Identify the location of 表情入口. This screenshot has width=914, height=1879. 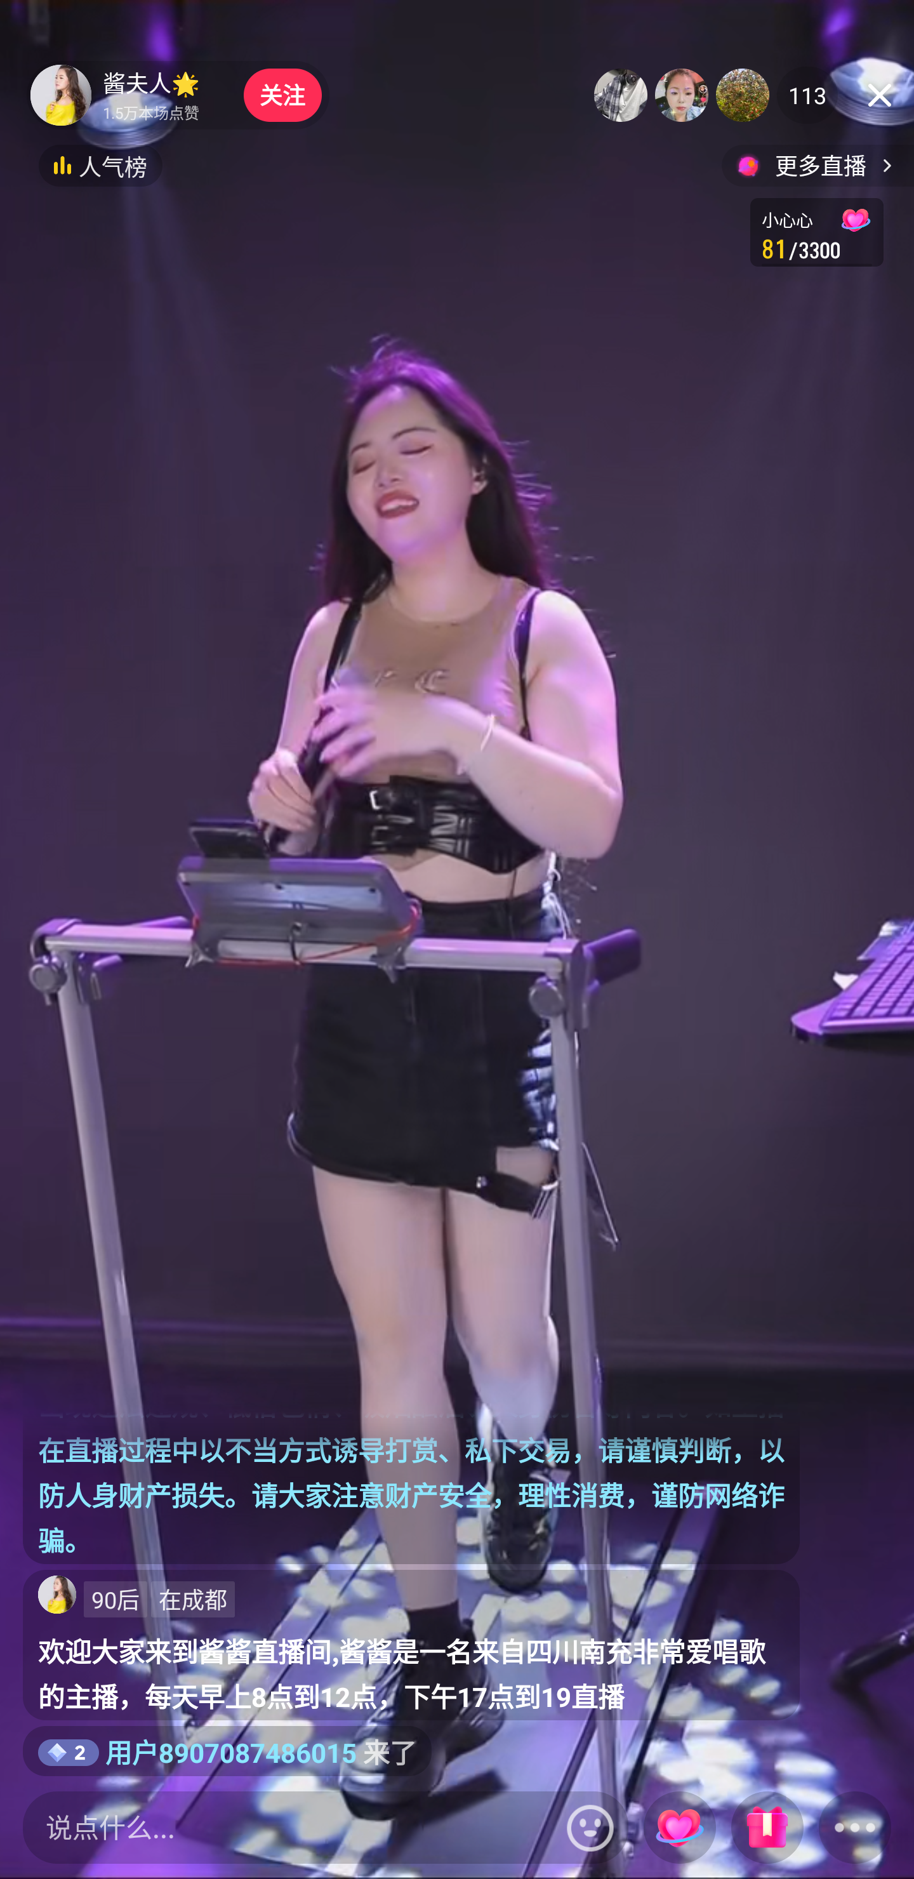
(590, 1827).